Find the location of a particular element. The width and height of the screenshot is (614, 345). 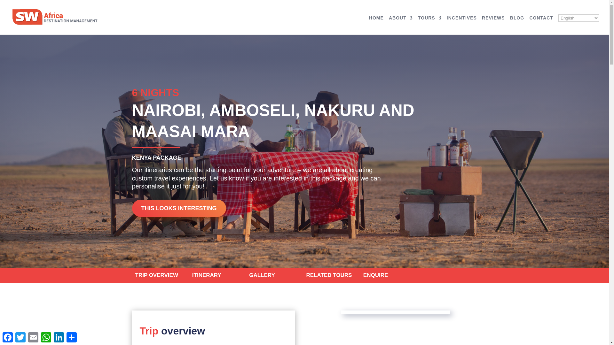

TOURS is located at coordinates (430, 25).